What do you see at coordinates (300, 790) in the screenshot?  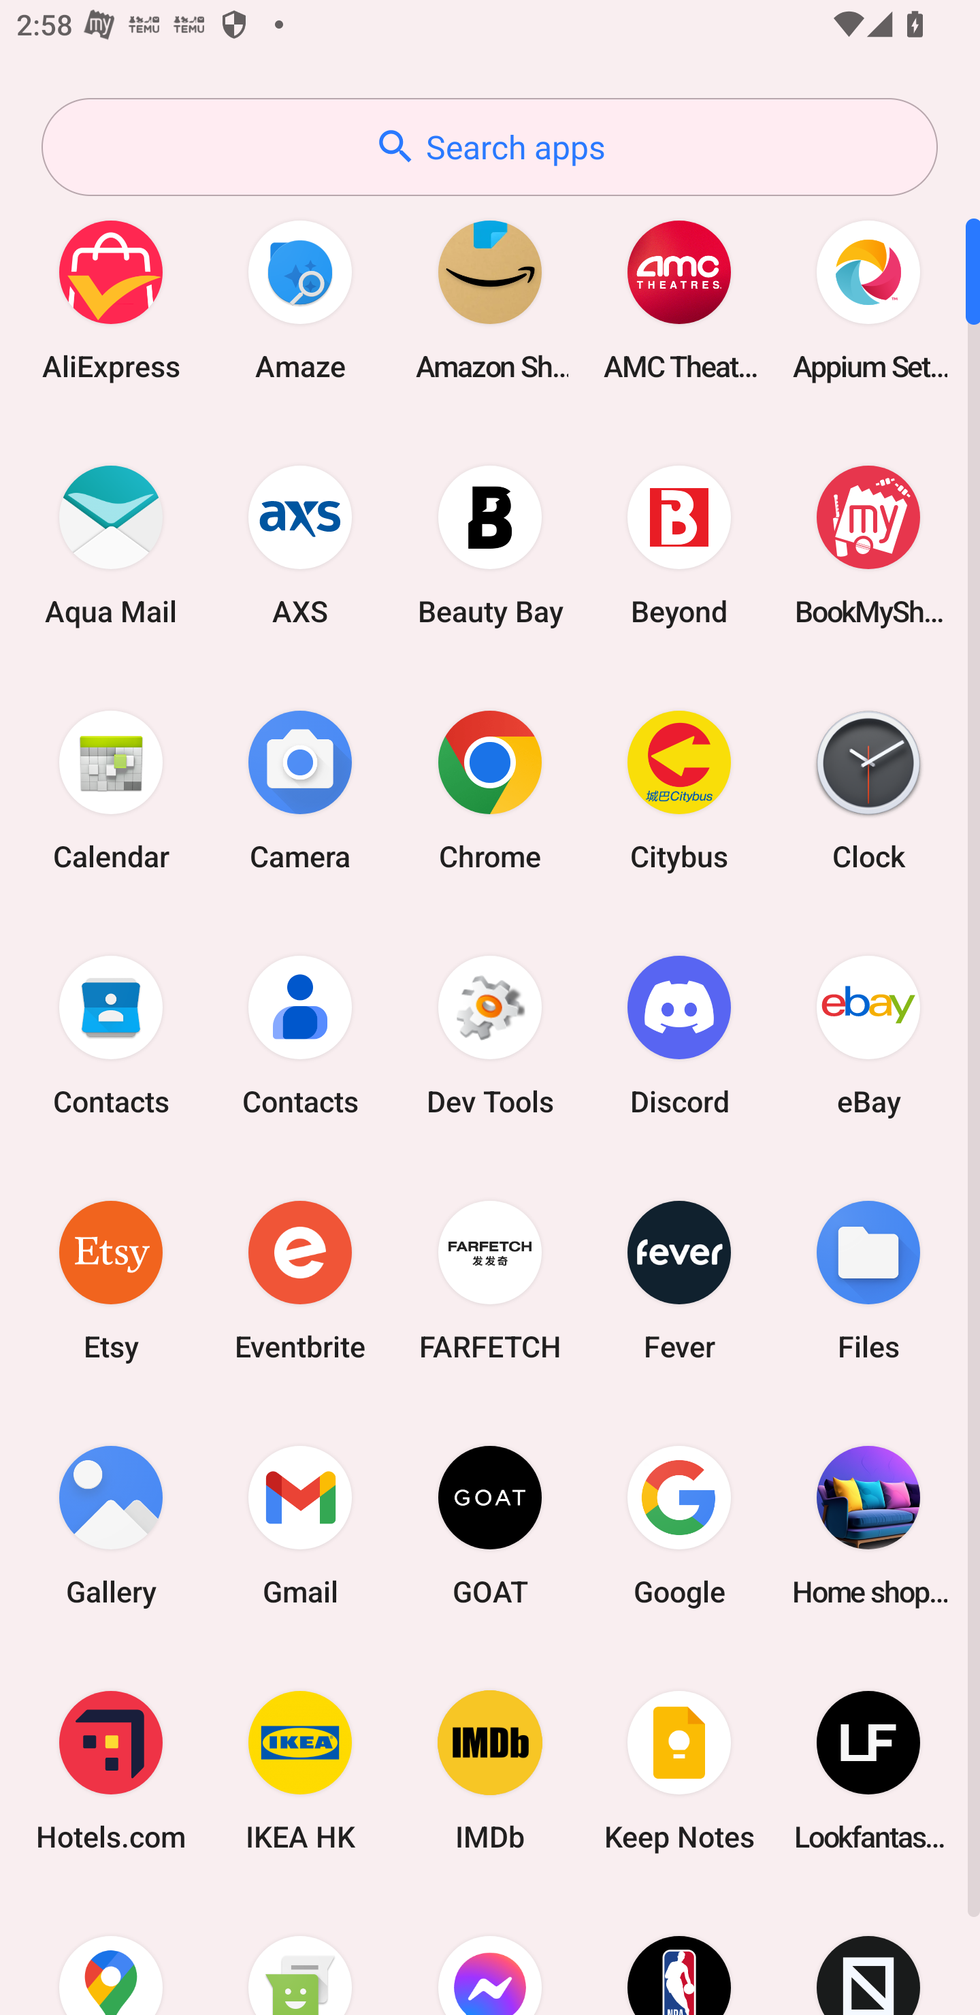 I see `Camera` at bounding box center [300, 790].